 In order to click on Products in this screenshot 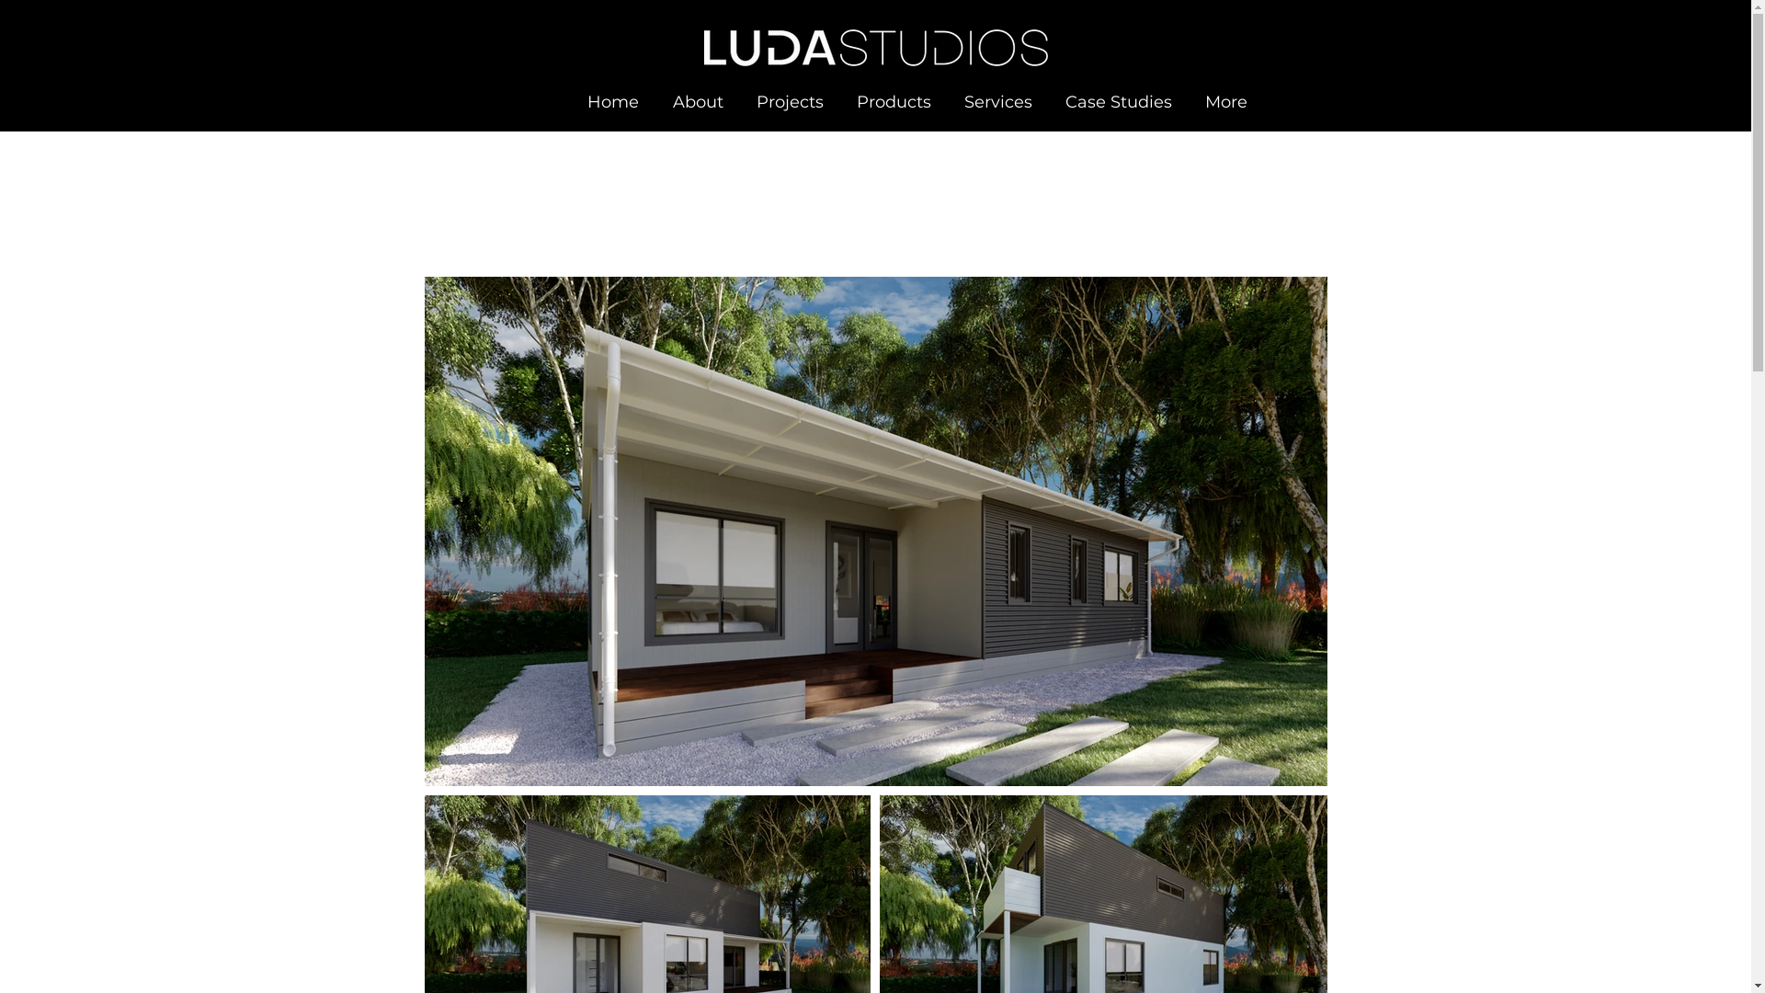, I will do `click(894, 103)`.